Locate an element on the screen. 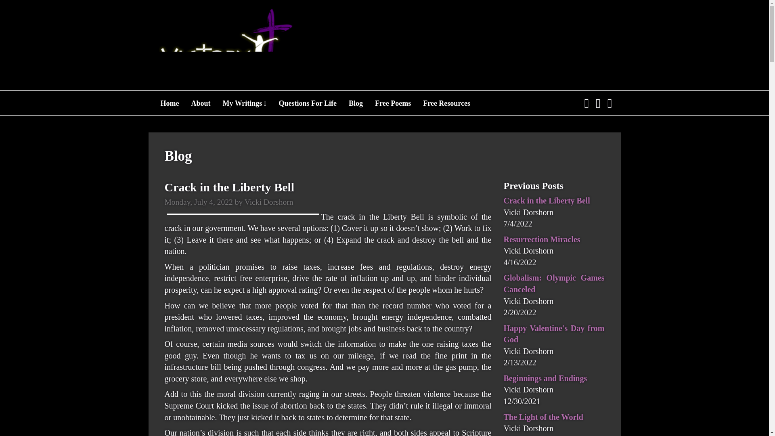 This screenshot has width=775, height=436. The Light of the World is located at coordinates (543, 417).